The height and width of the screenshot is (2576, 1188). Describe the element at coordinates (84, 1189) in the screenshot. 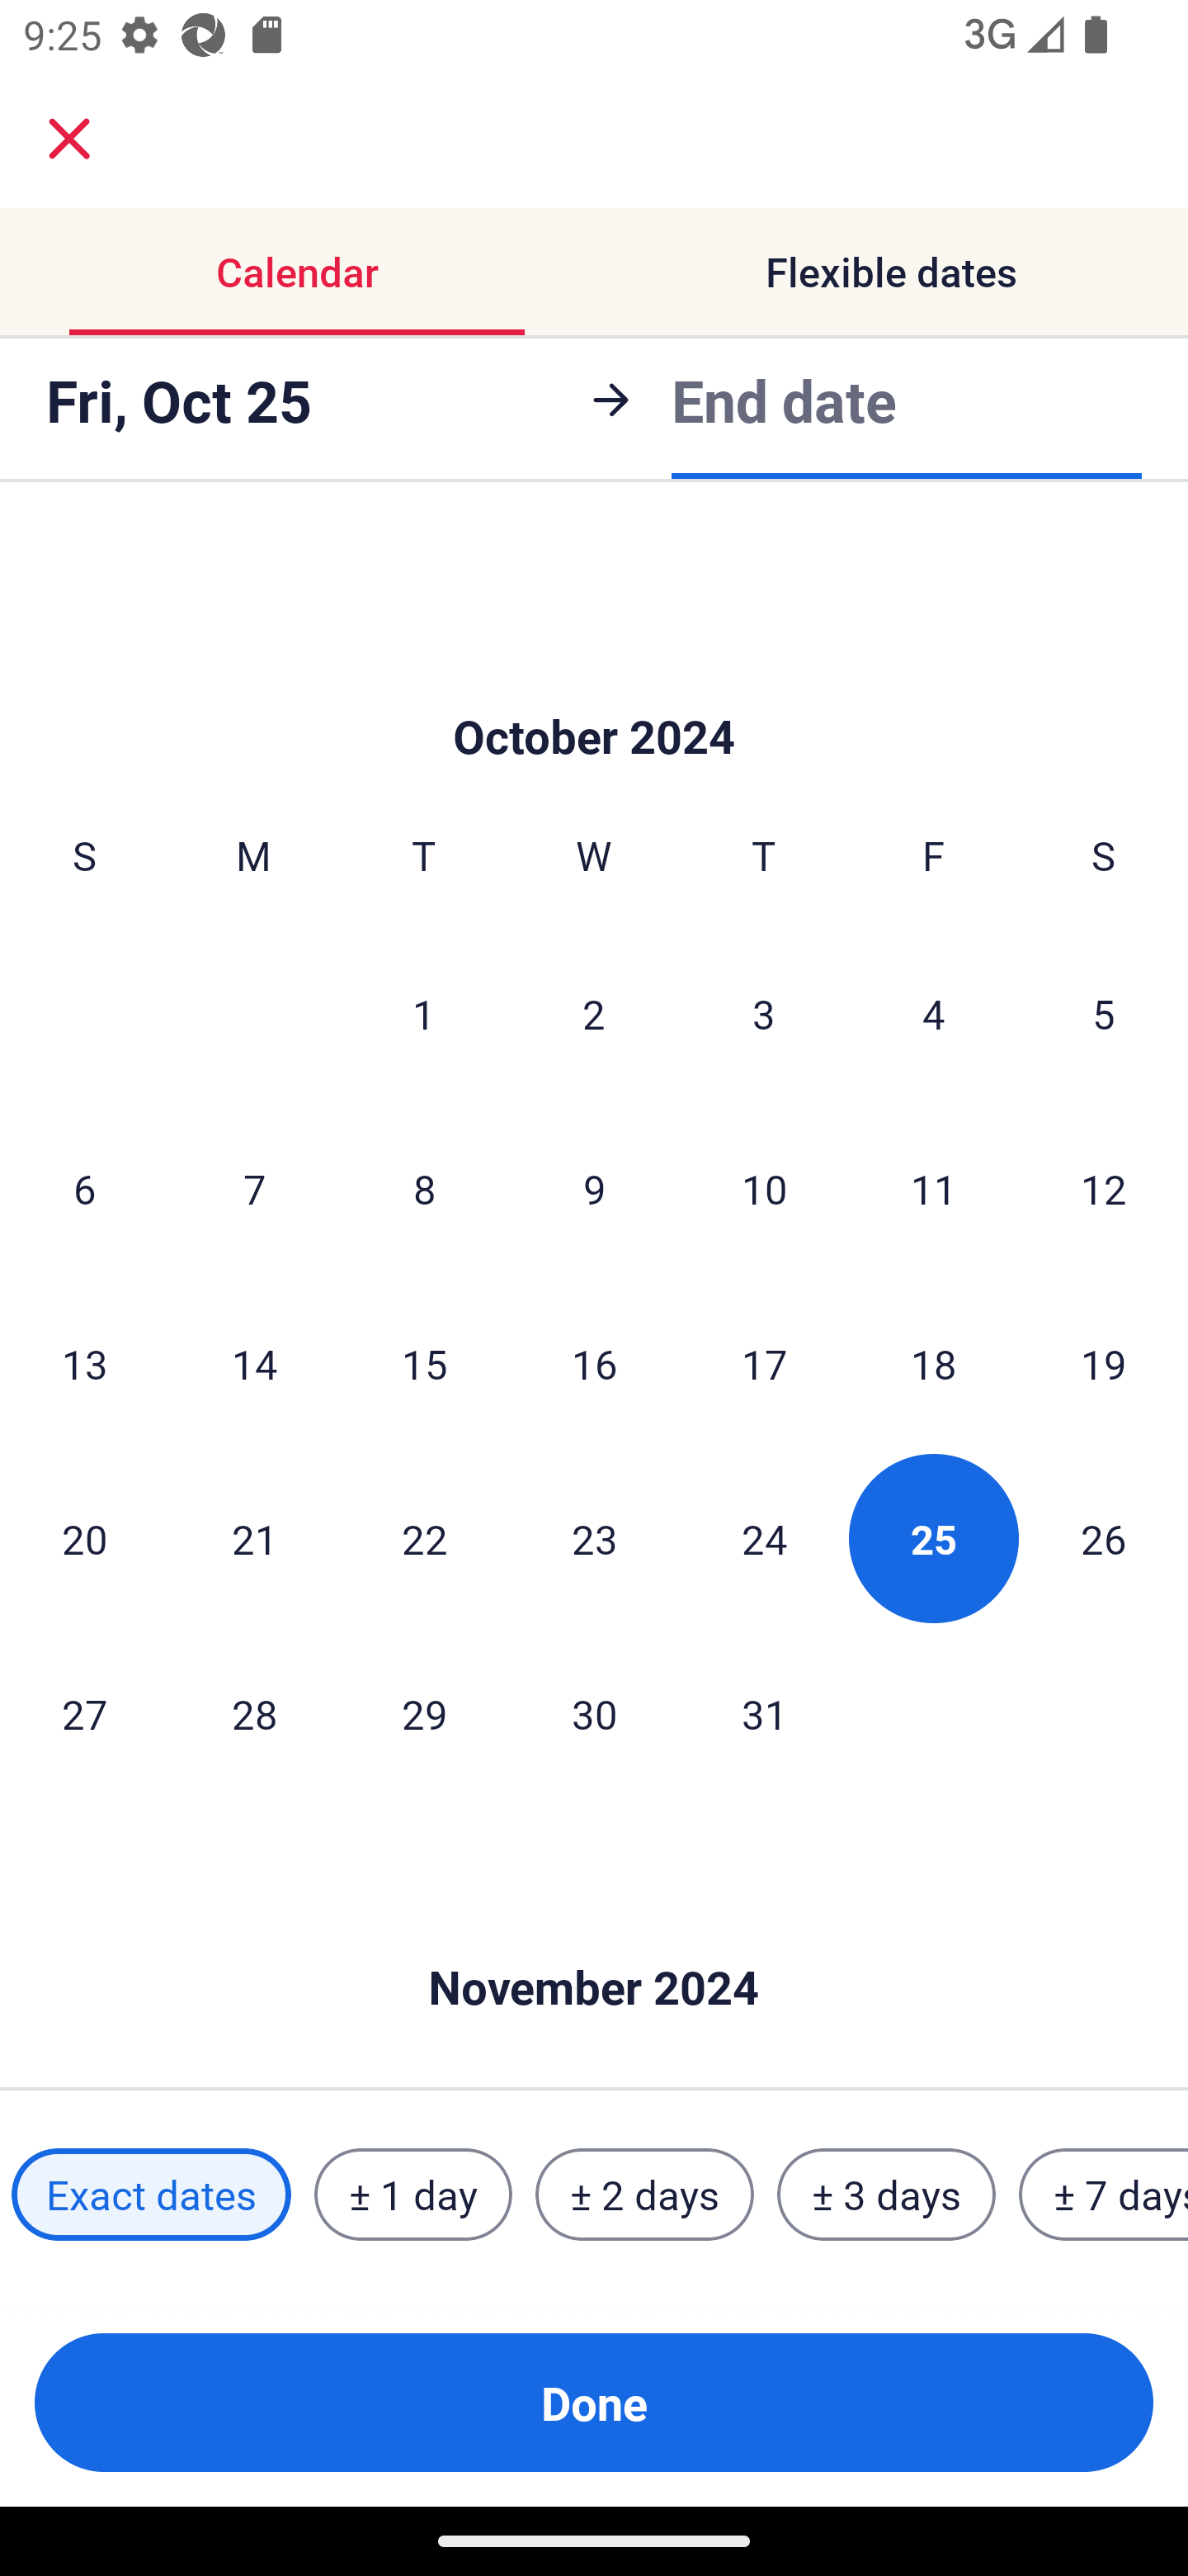

I see `6 Sunday, October 6, 2024` at that location.